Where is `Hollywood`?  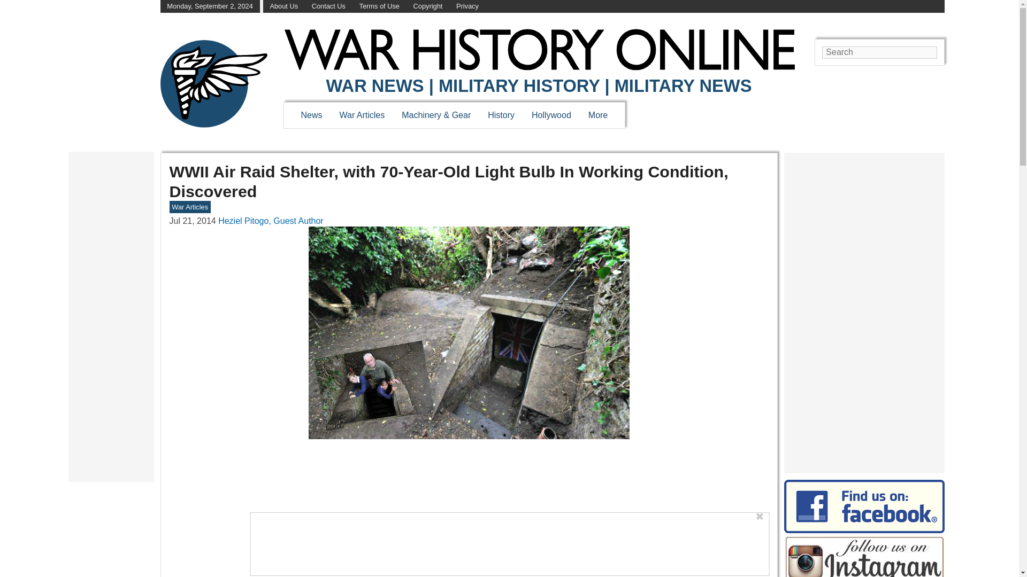 Hollywood is located at coordinates (551, 115).